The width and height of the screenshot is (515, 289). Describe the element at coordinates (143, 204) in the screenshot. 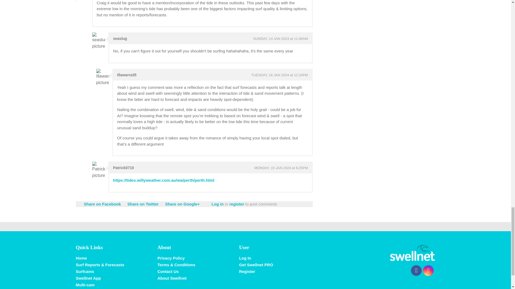

I see `Share on Twitter` at that location.